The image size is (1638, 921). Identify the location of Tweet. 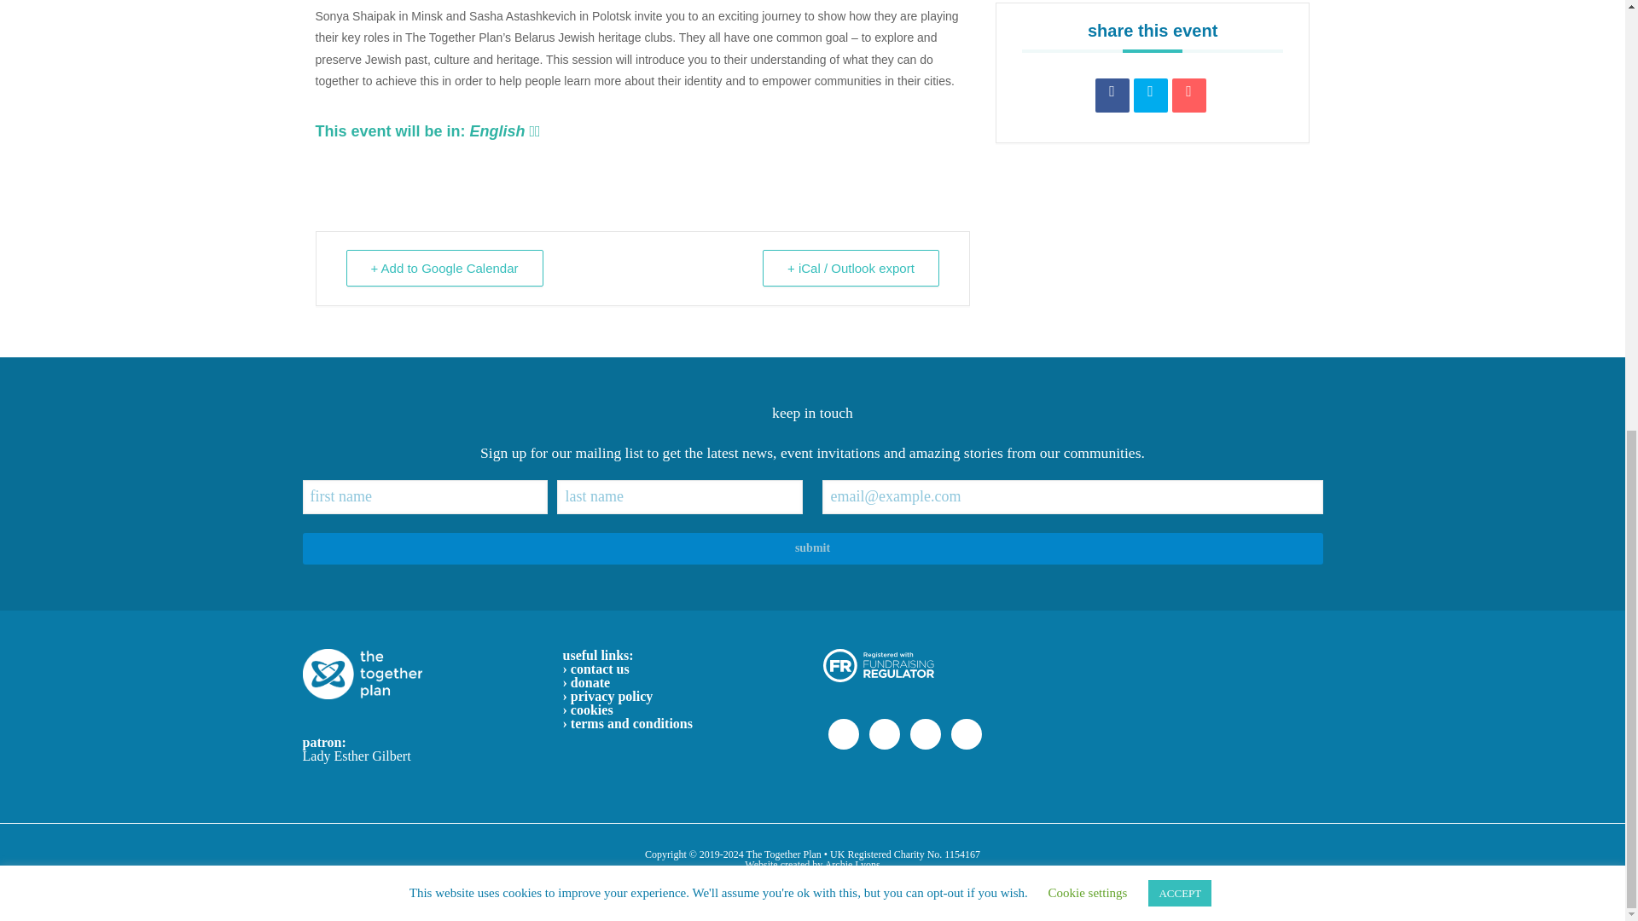
(1150, 95).